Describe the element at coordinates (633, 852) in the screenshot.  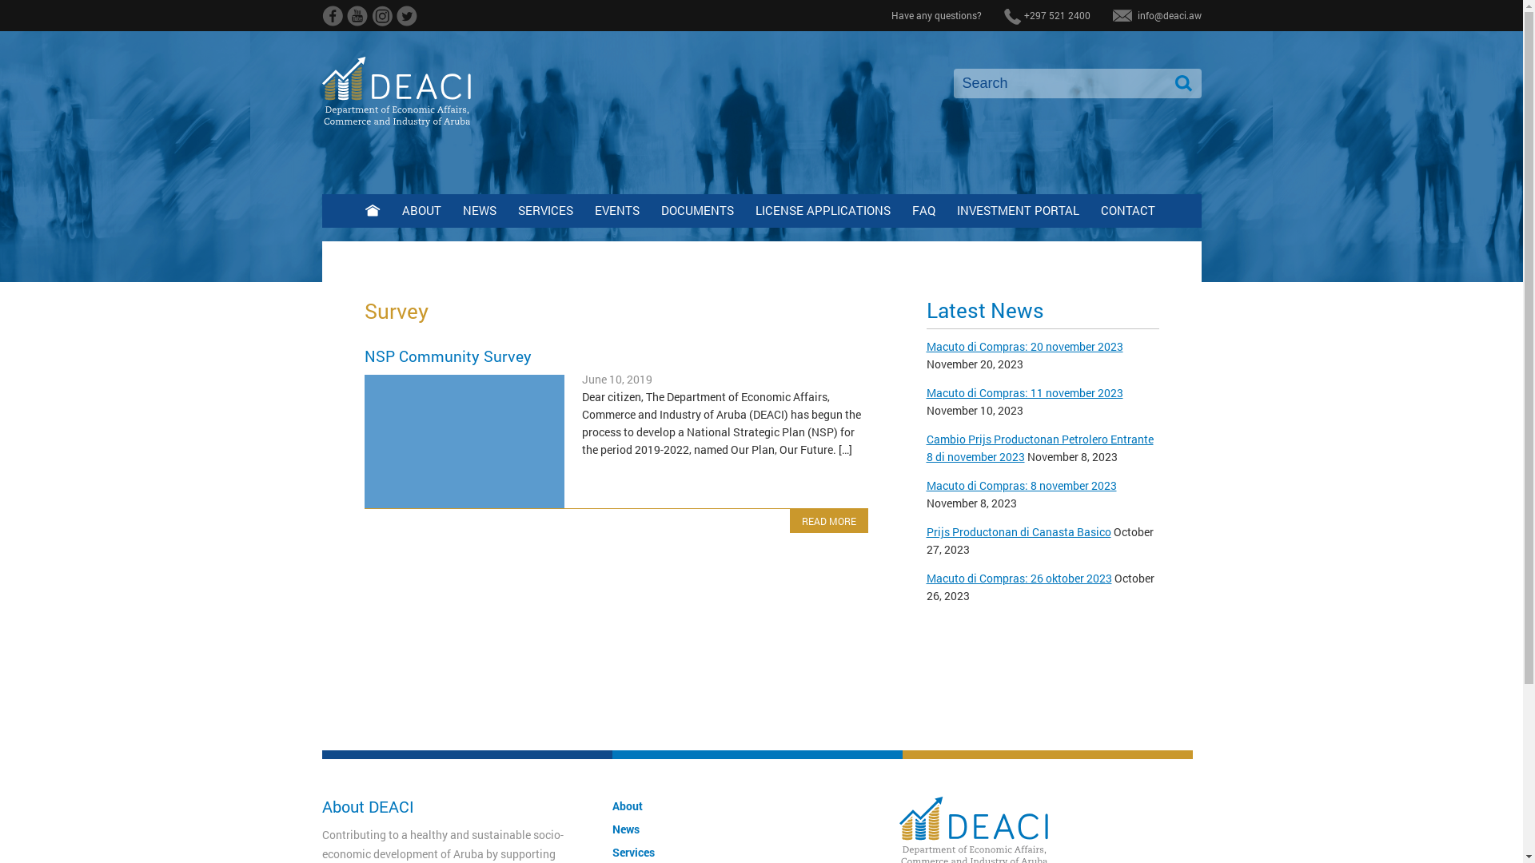
I see `Services` at that location.